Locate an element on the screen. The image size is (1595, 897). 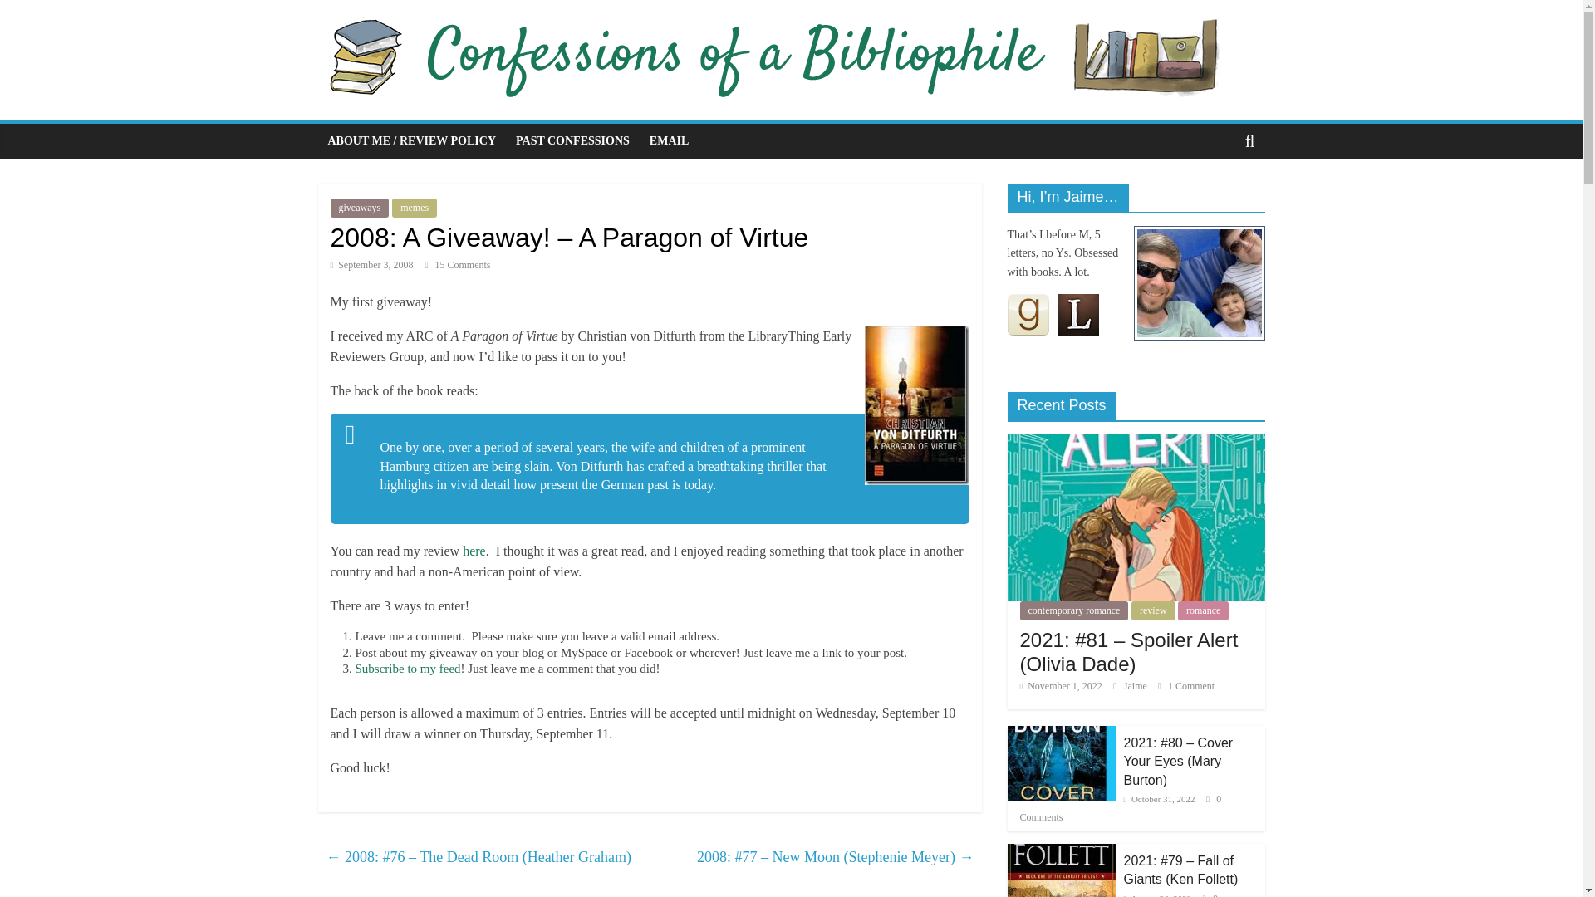
September 3, 2008 is located at coordinates (371, 265).